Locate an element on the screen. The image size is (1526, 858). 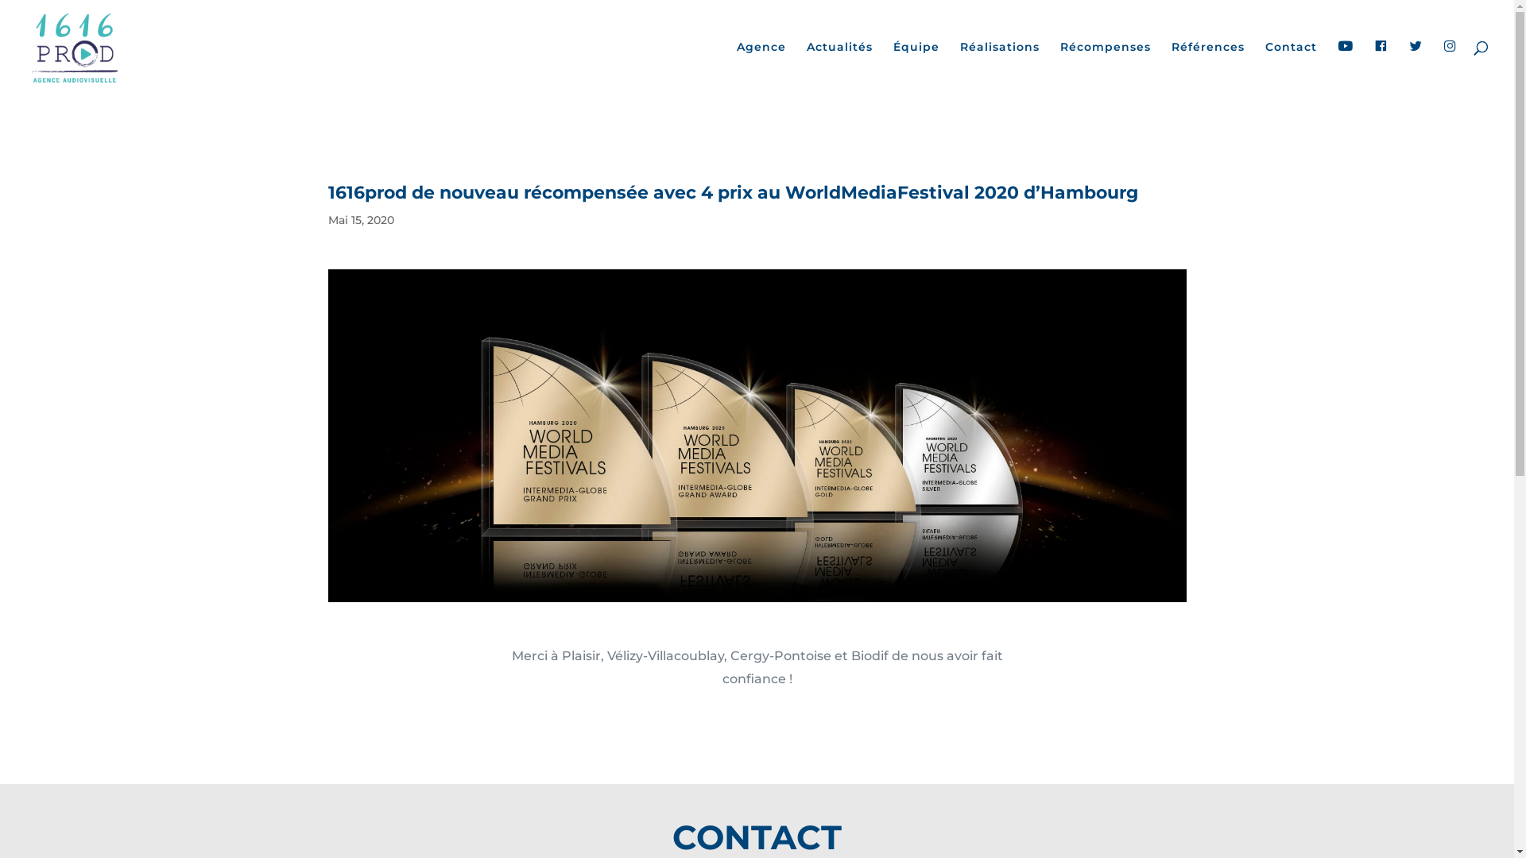
Agence is located at coordinates (761, 68).